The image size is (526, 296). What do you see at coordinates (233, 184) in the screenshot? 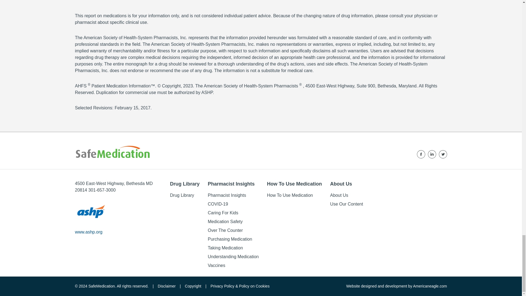
I see `Pharmacist Insights` at bounding box center [233, 184].